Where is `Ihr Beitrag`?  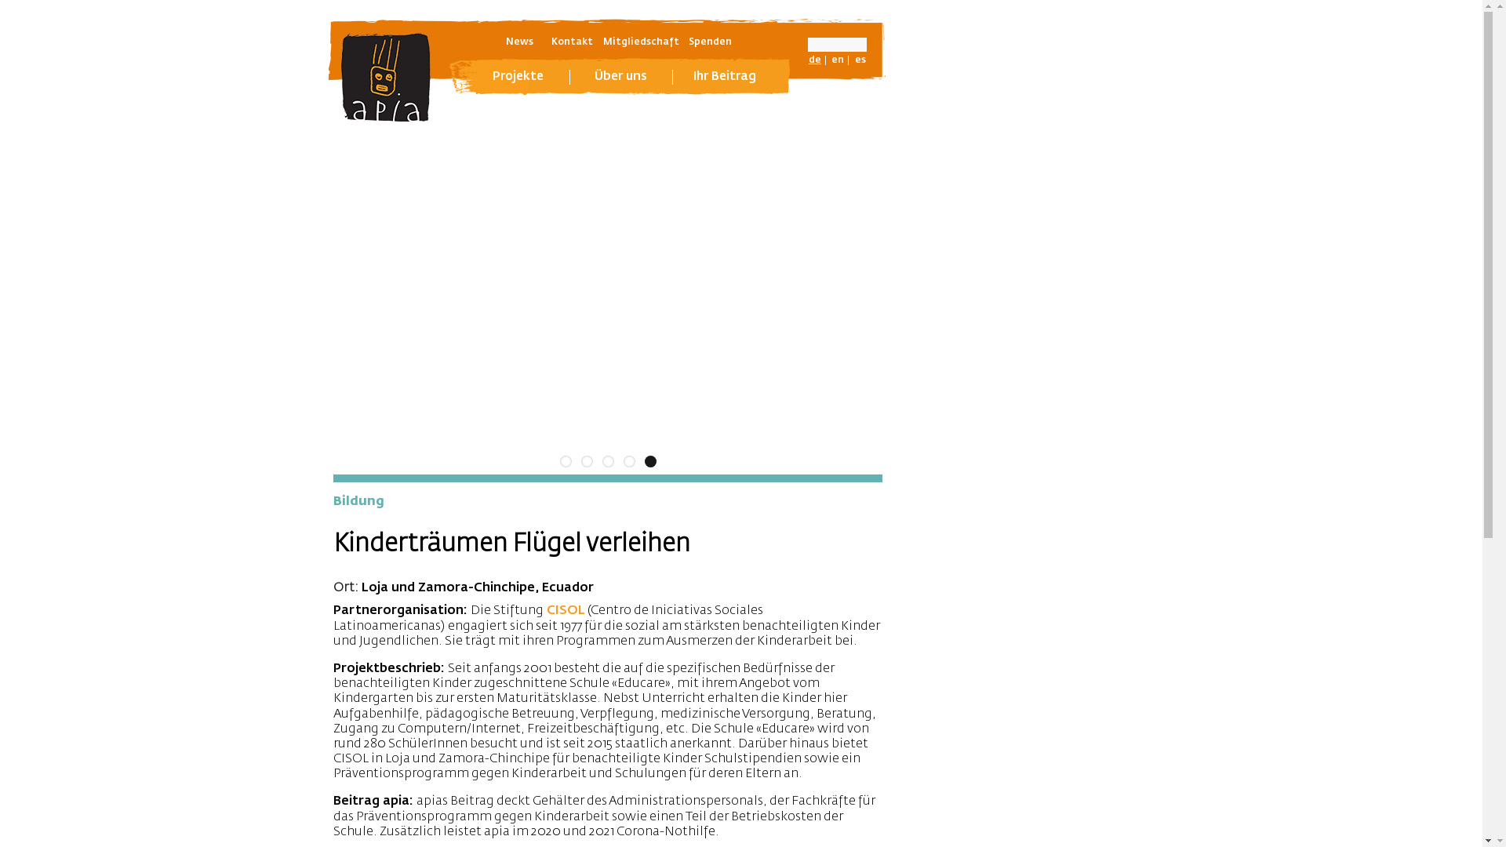 Ihr Beitrag is located at coordinates (725, 77).